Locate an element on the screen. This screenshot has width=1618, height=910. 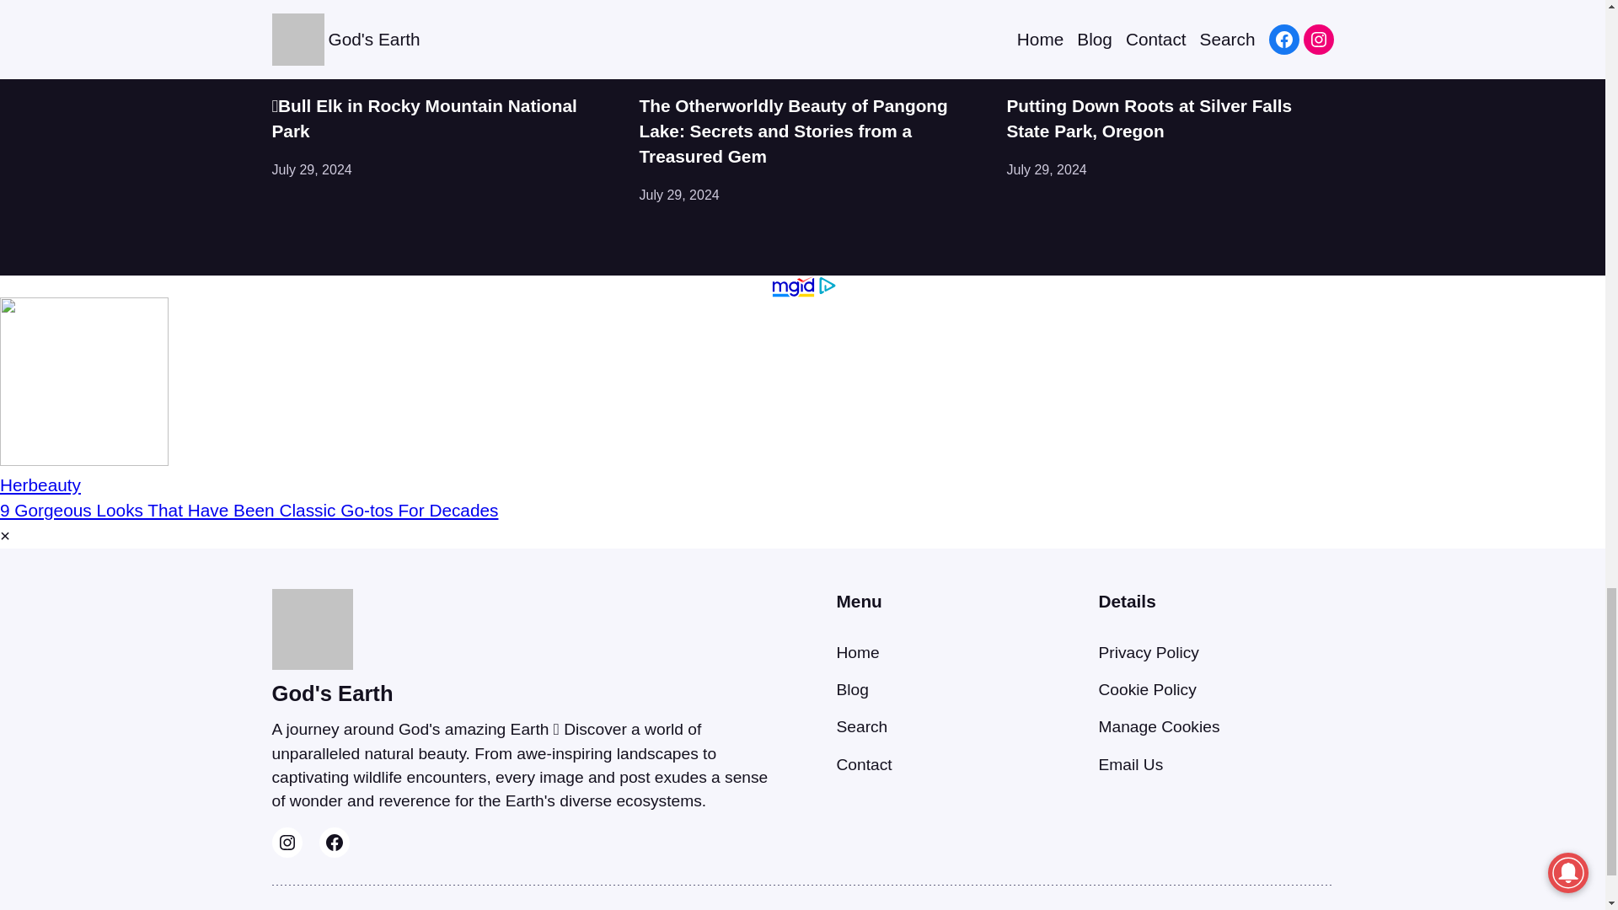
Earth is located at coordinates (287, 73).